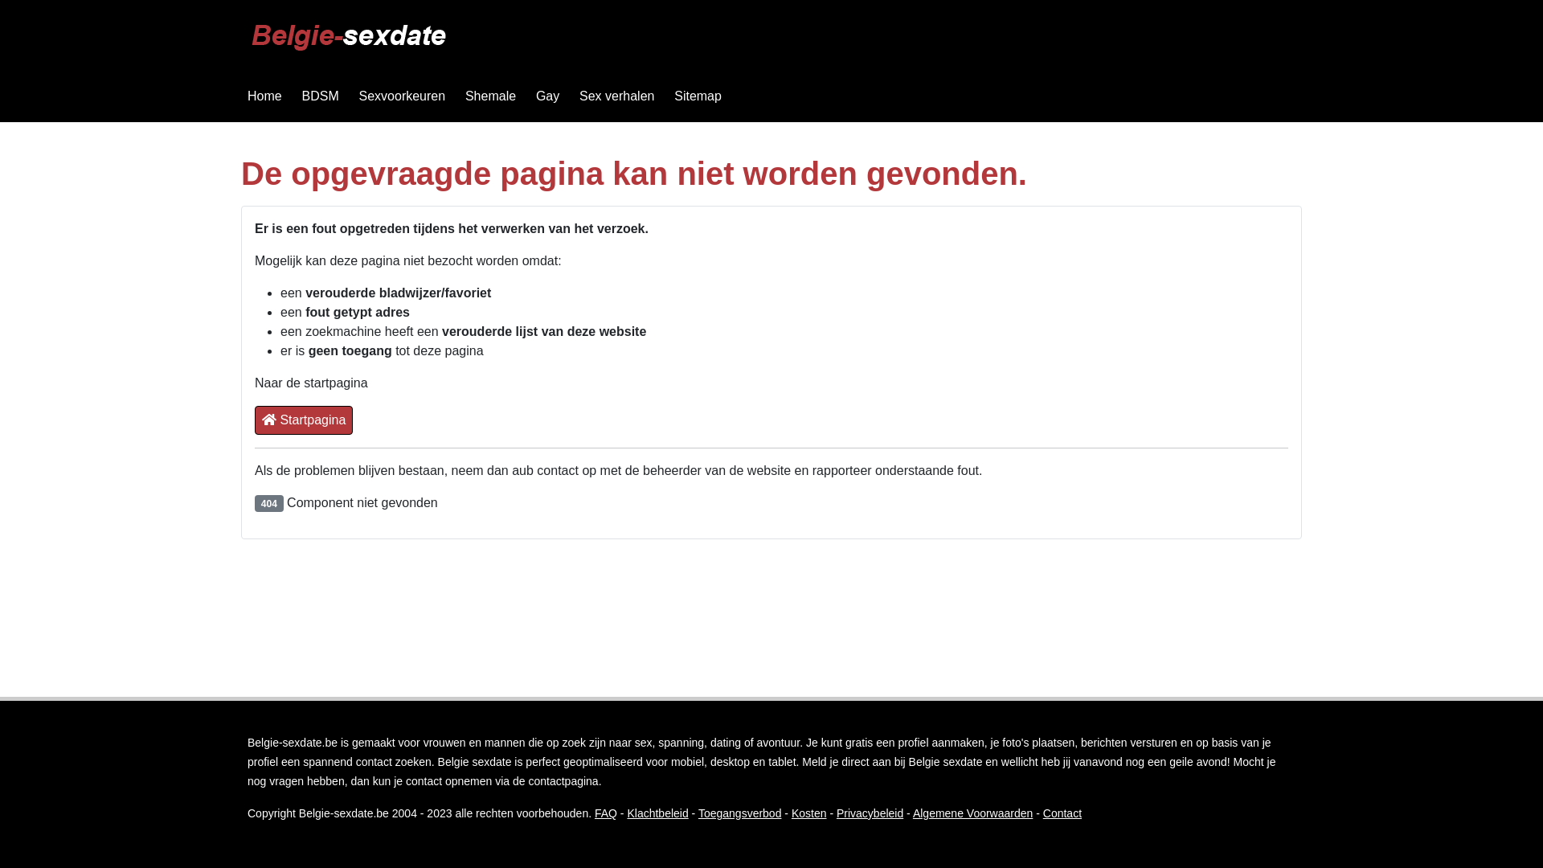  Describe the element at coordinates (617, 96) in the screenshot. I see `Sex verhalen` at that location.